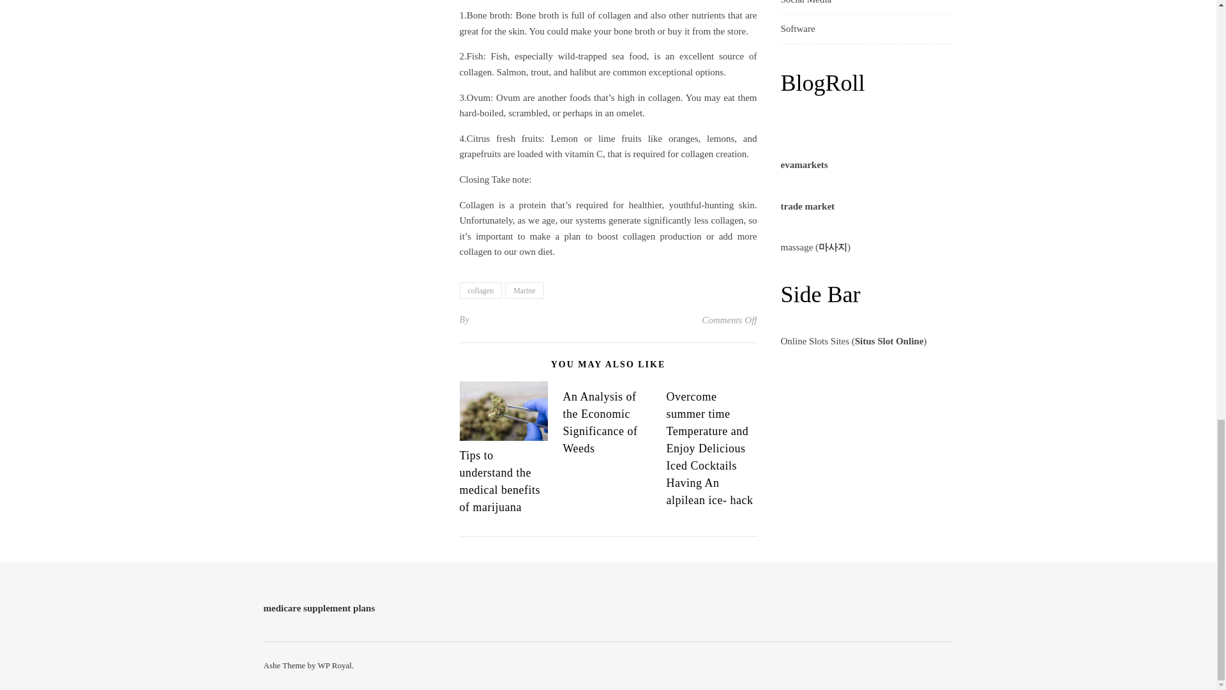 Image resolution: width=1226 pixels, height=690 pixels. Describe the element at coordinates (481, 290) in the screenshot. I see `collagen` at that location.